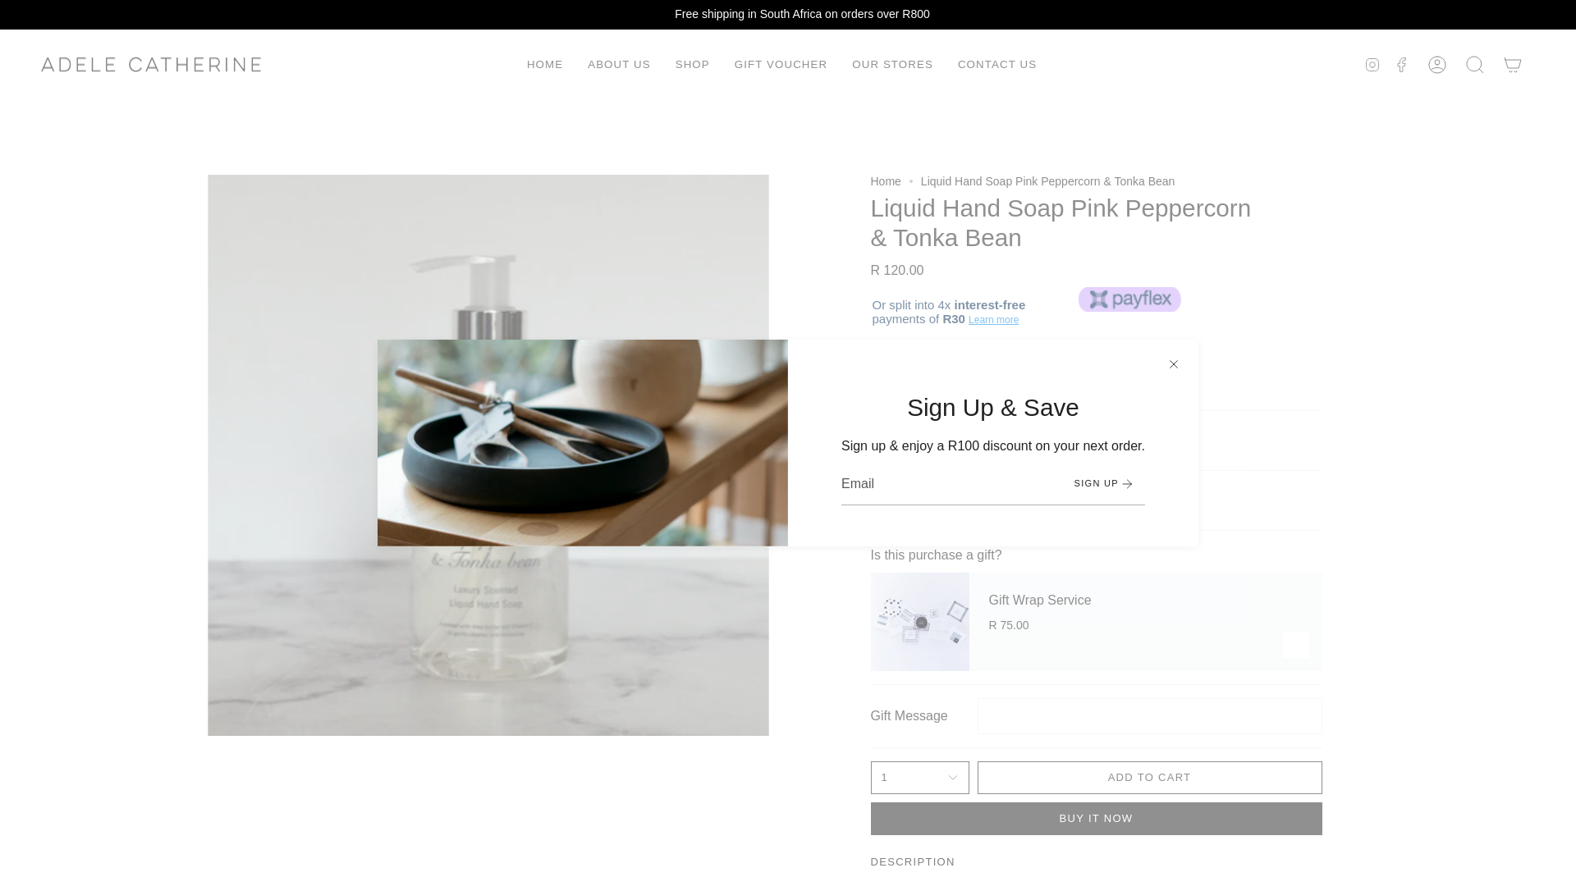 The width and height of the screenshot is (1576, 886). What do you see at coordinates (1513, 64) in the screenshot?
I see `Cart` at bounding box center [1513, 64].